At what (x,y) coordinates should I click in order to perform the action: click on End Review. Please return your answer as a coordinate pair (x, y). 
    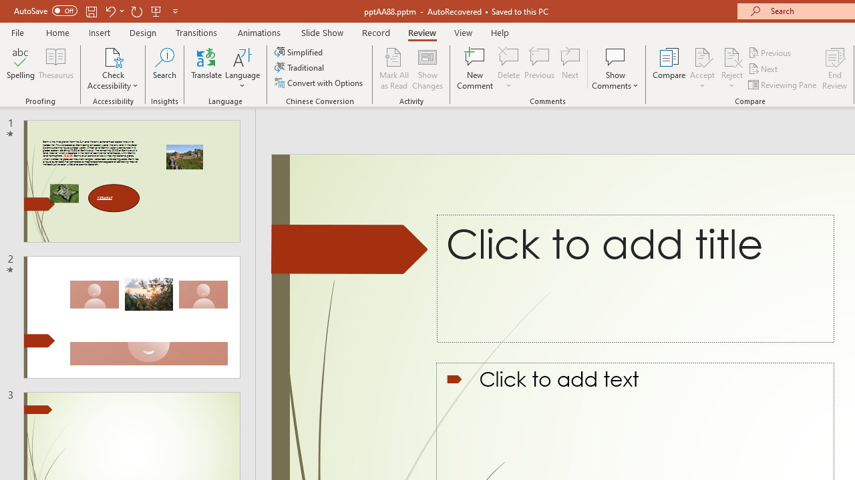
    Looking at the image, I should click on (835, 68).